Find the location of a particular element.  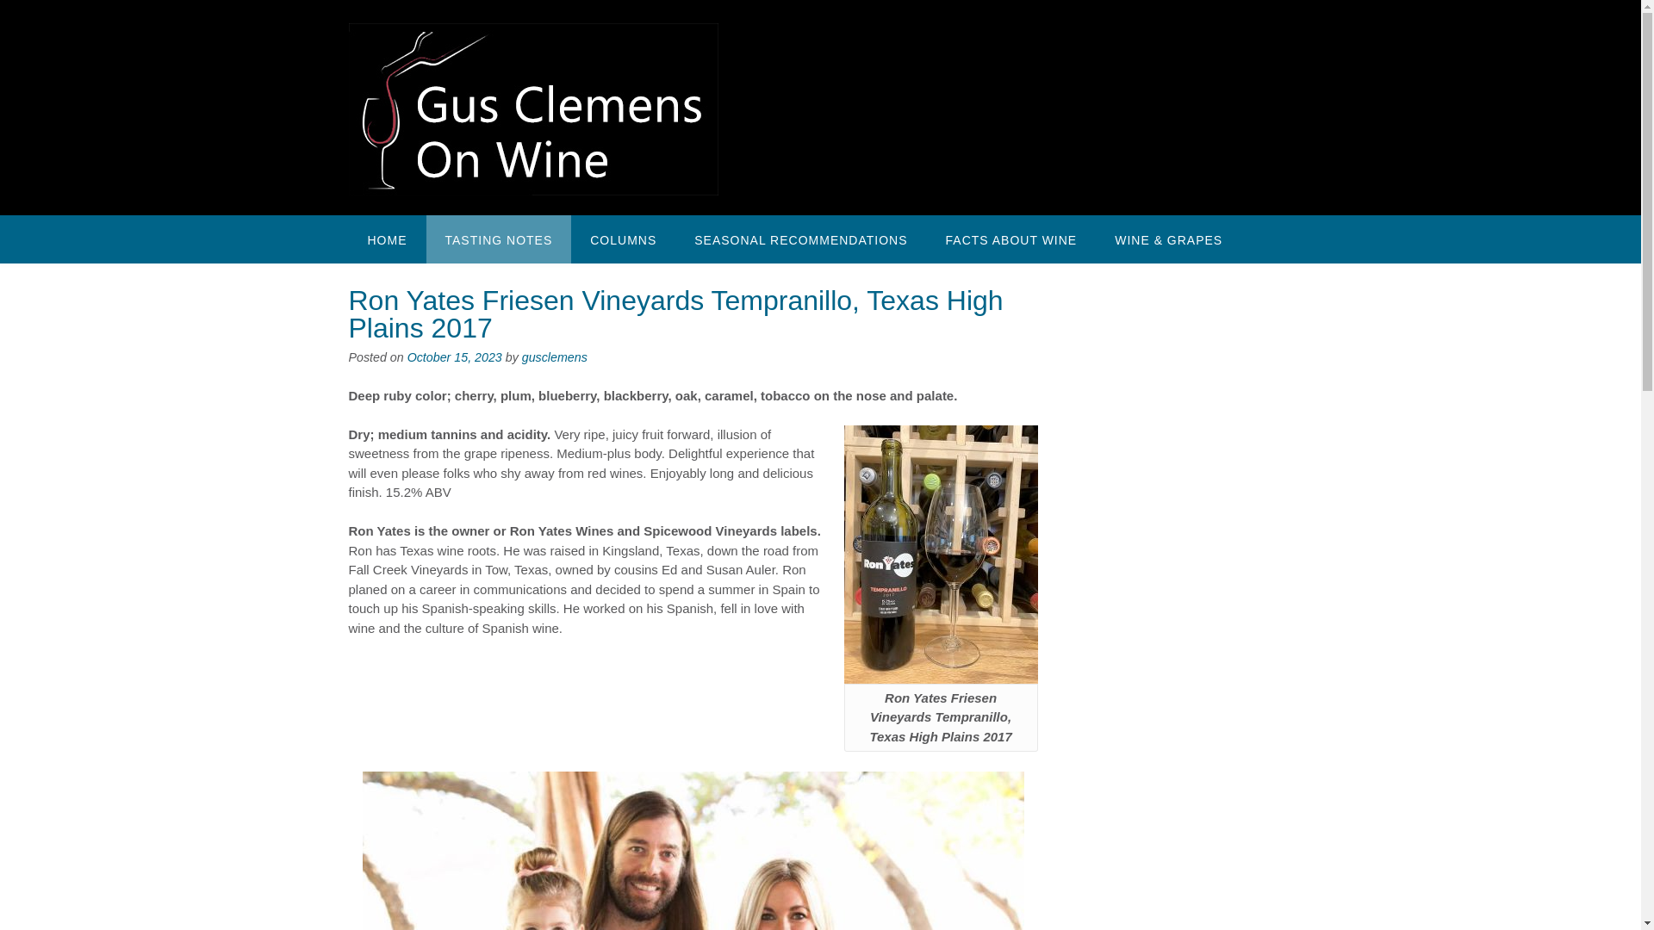

gusclemens is located at coordinates (555, 357).